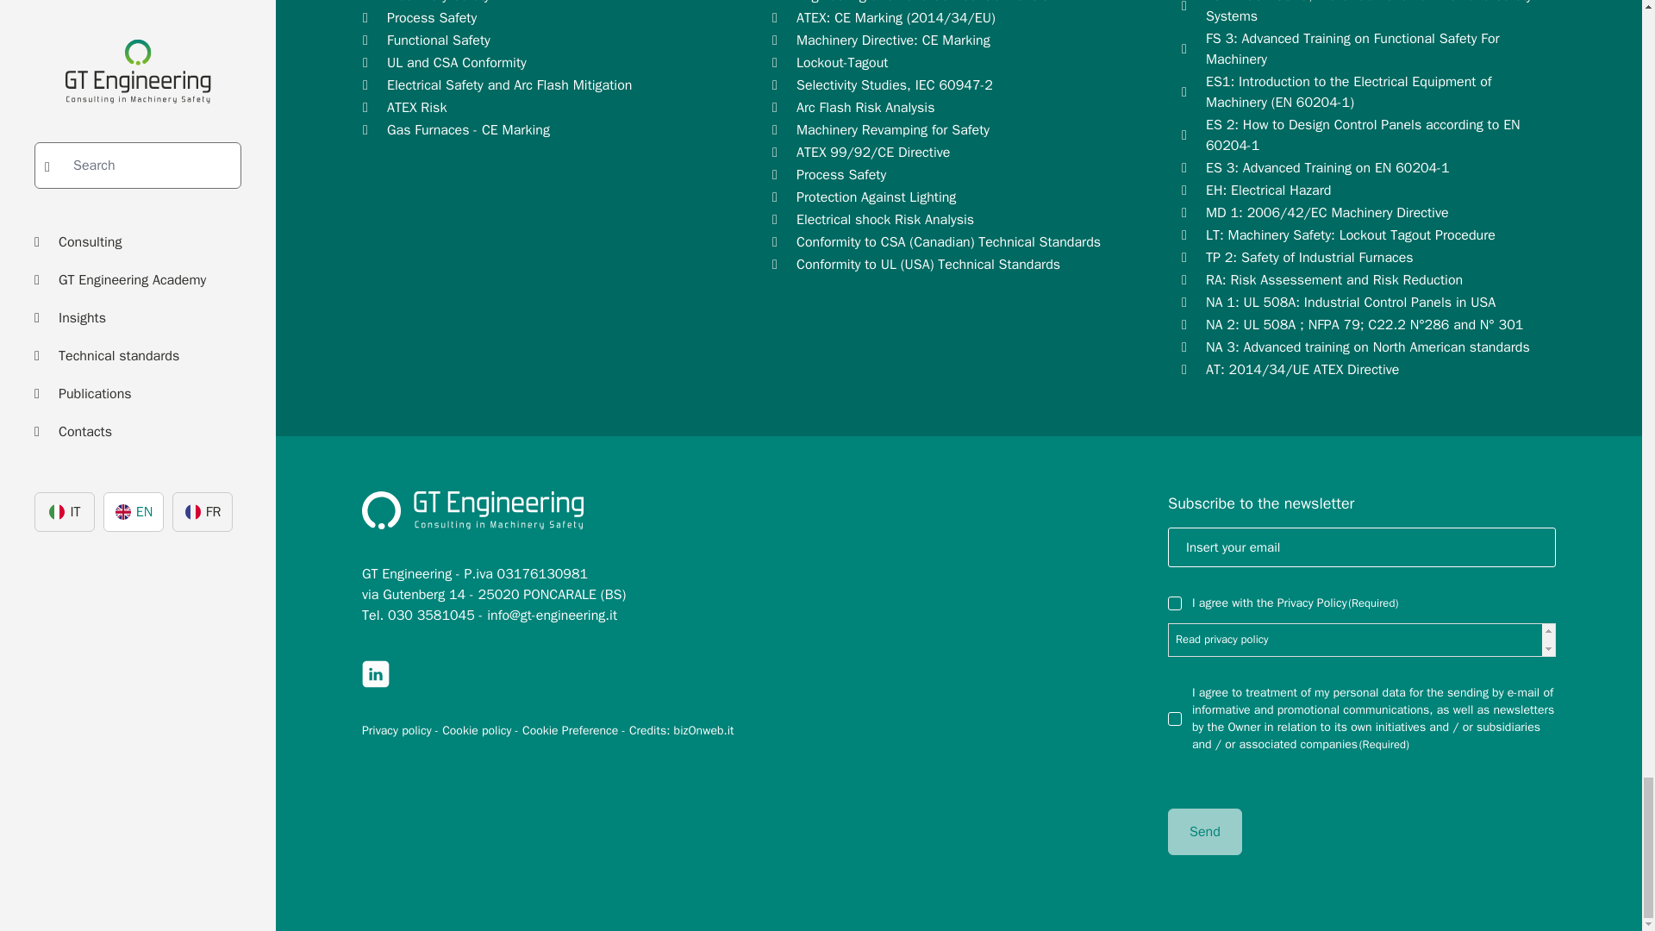 The width and height of the screenshot is (1655, 931). What do you see at coordinates (1205, 832) in the screenshot?
I see `Send` at bounding box center [1205, 832].